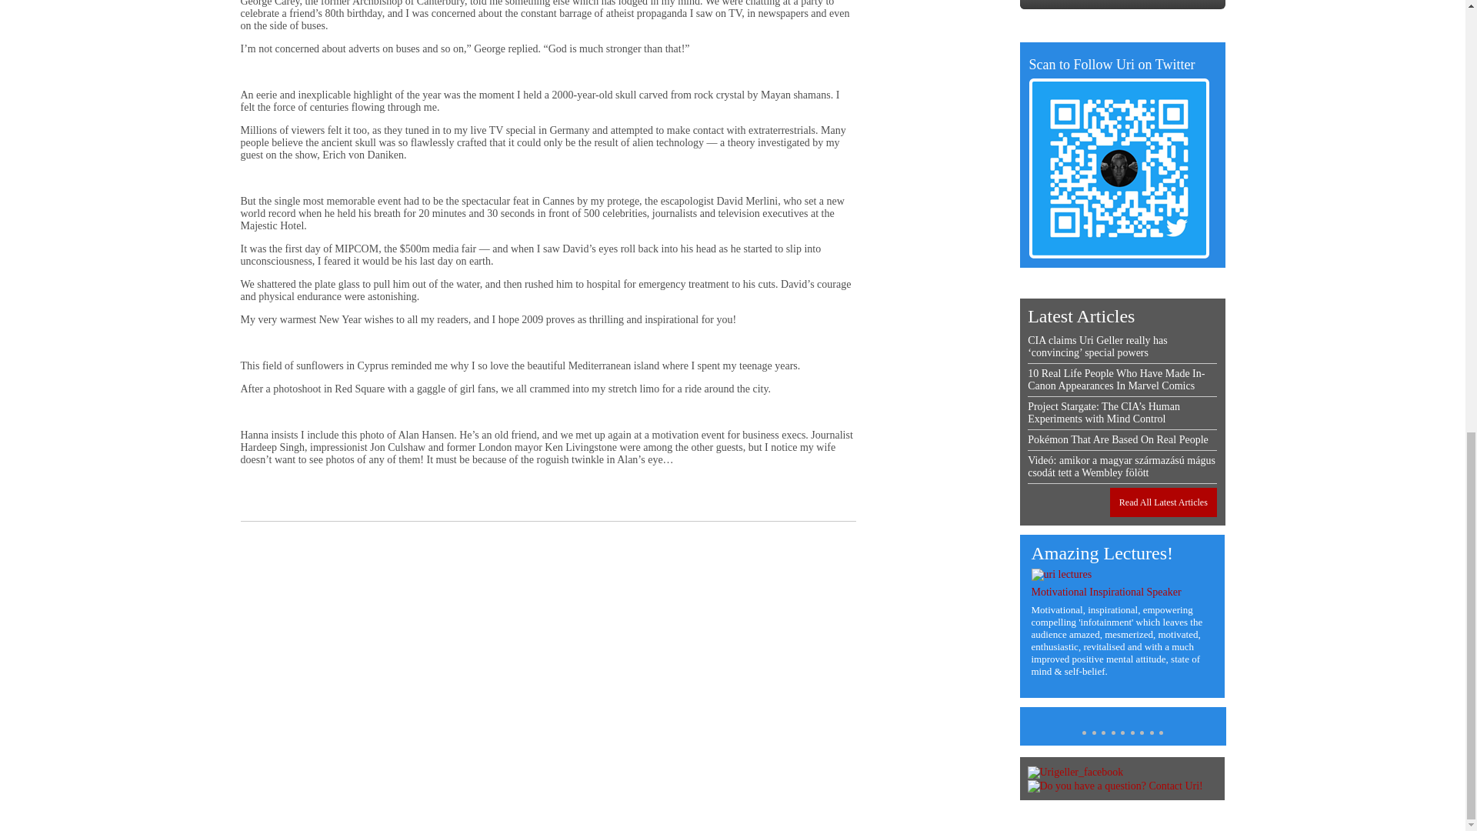 The image size is (1477, 831). I want to click on Motivational Inspirational Speaker, so click(1105, 592).